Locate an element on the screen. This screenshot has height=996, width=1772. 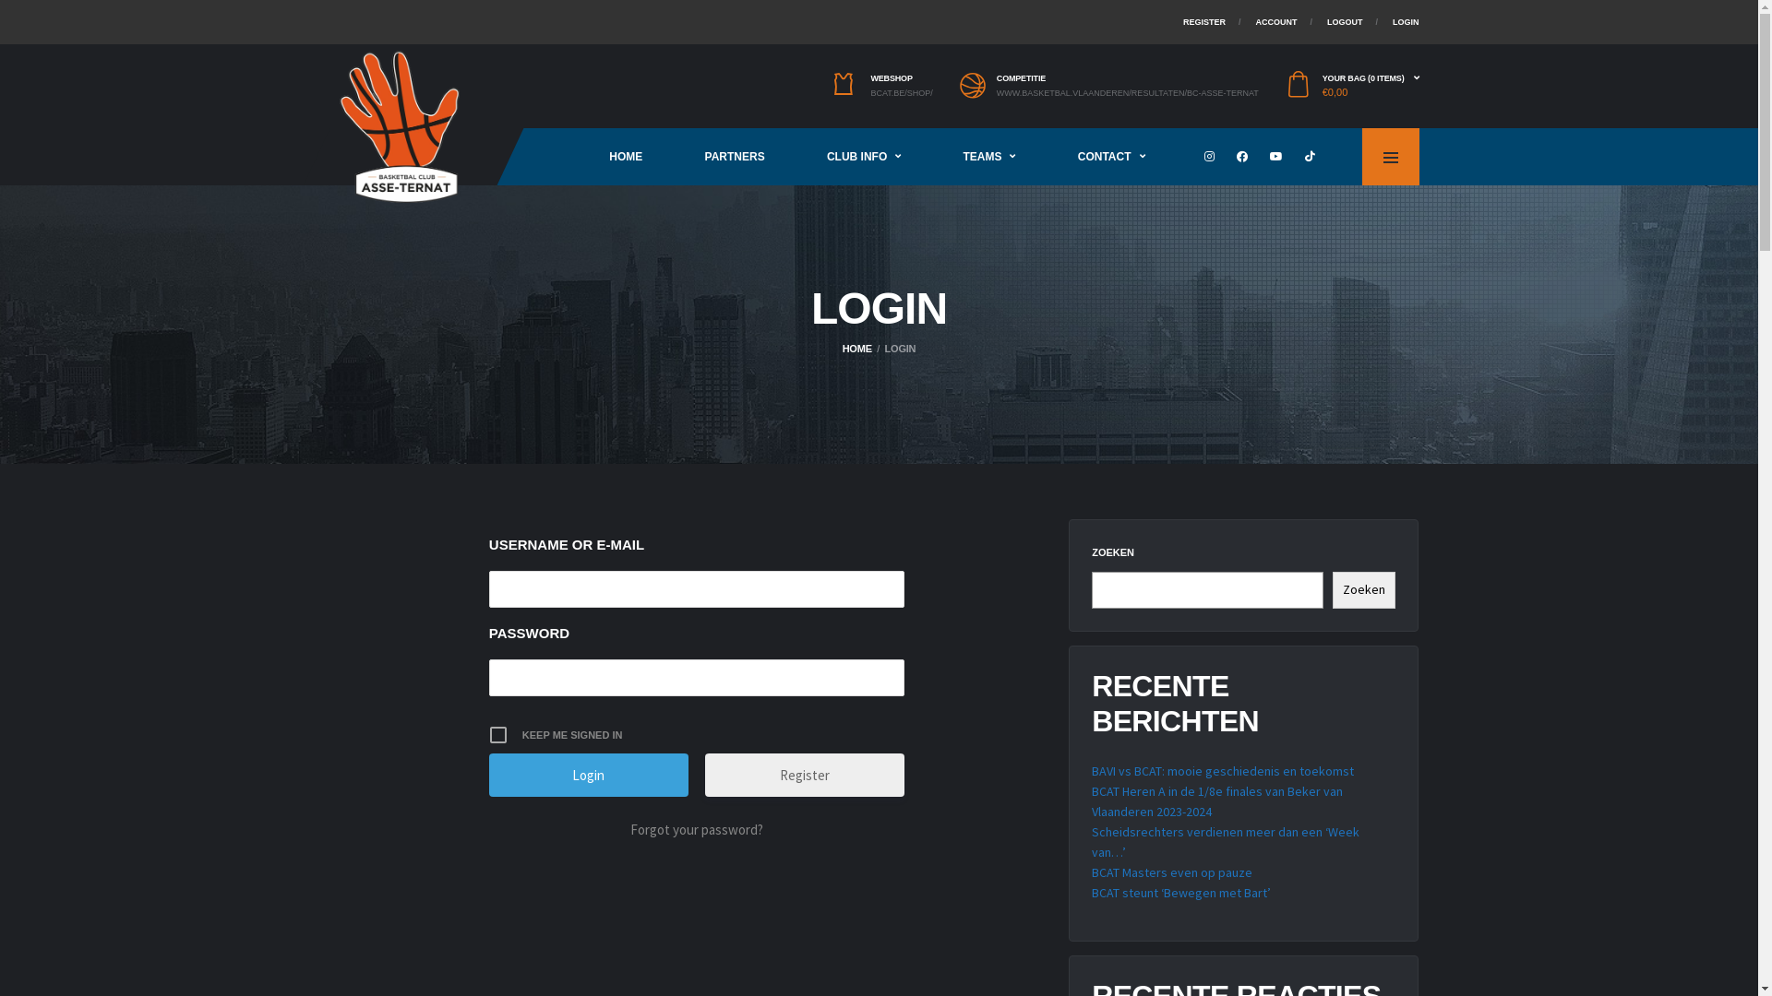
LOGOUT is located at coordinates (1346, 22).